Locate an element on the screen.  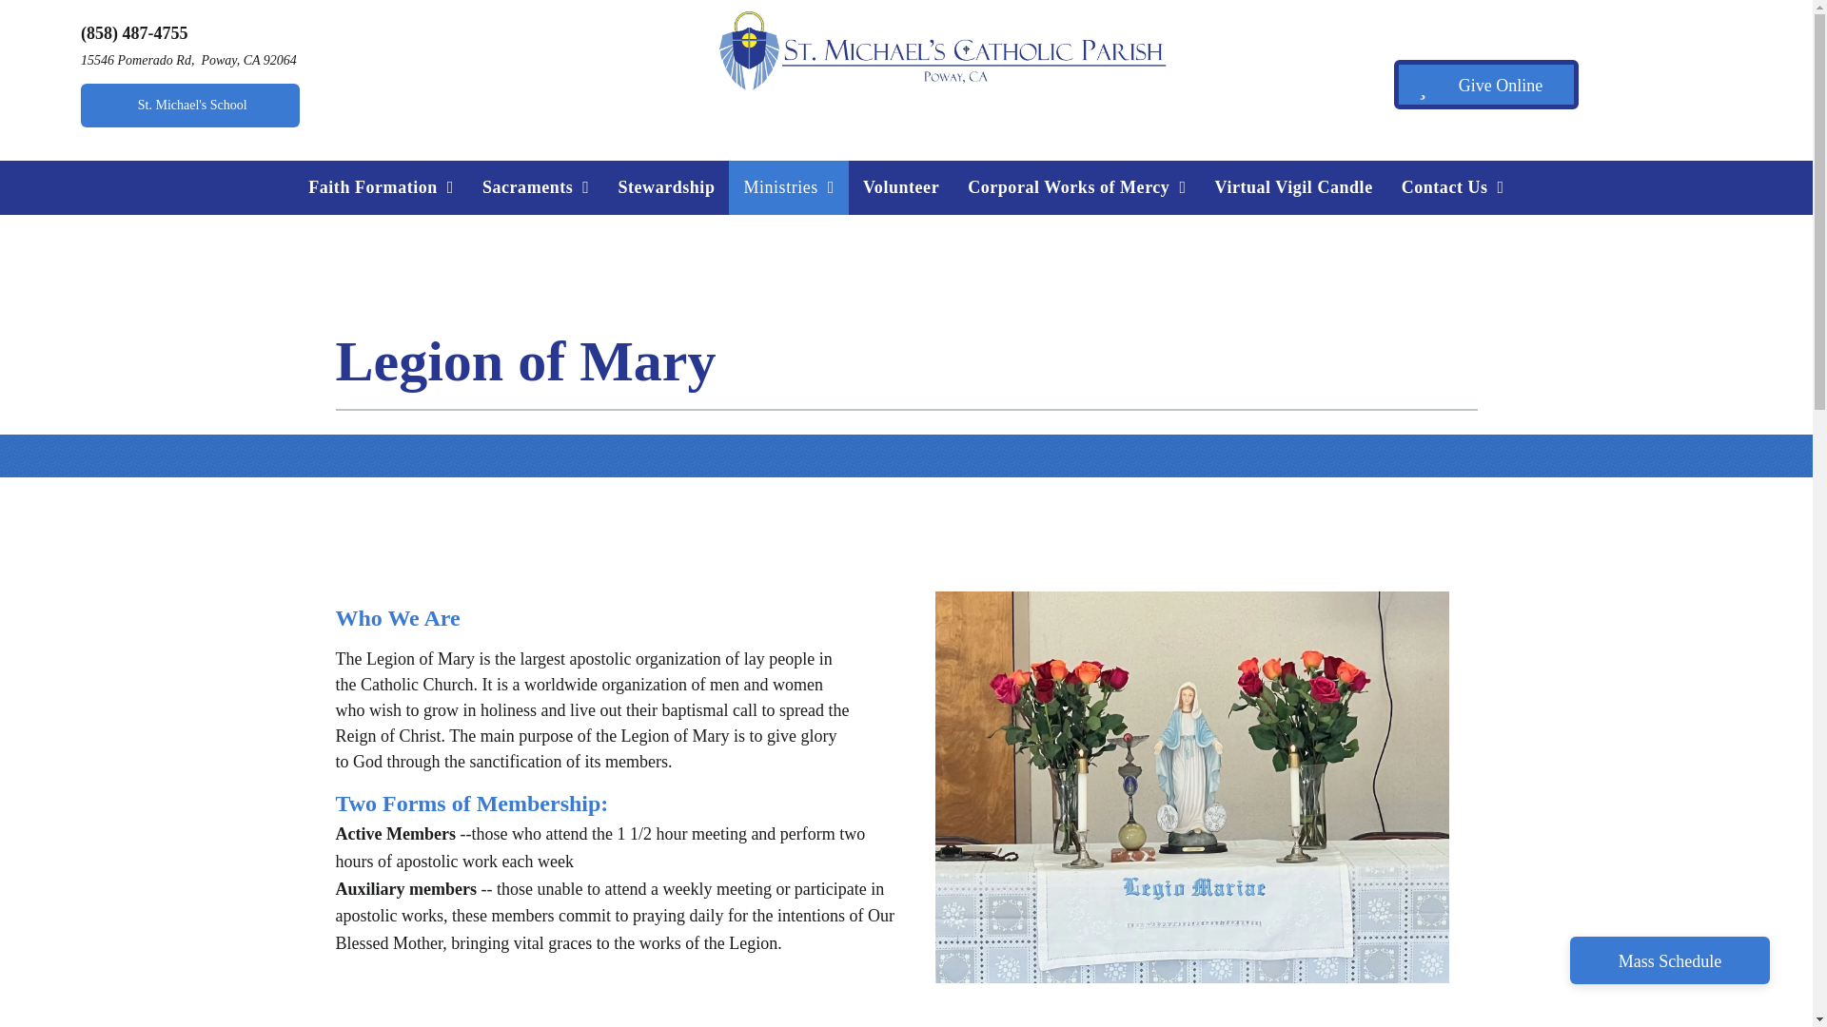
Volunteer is located at coordinates (901, 186).